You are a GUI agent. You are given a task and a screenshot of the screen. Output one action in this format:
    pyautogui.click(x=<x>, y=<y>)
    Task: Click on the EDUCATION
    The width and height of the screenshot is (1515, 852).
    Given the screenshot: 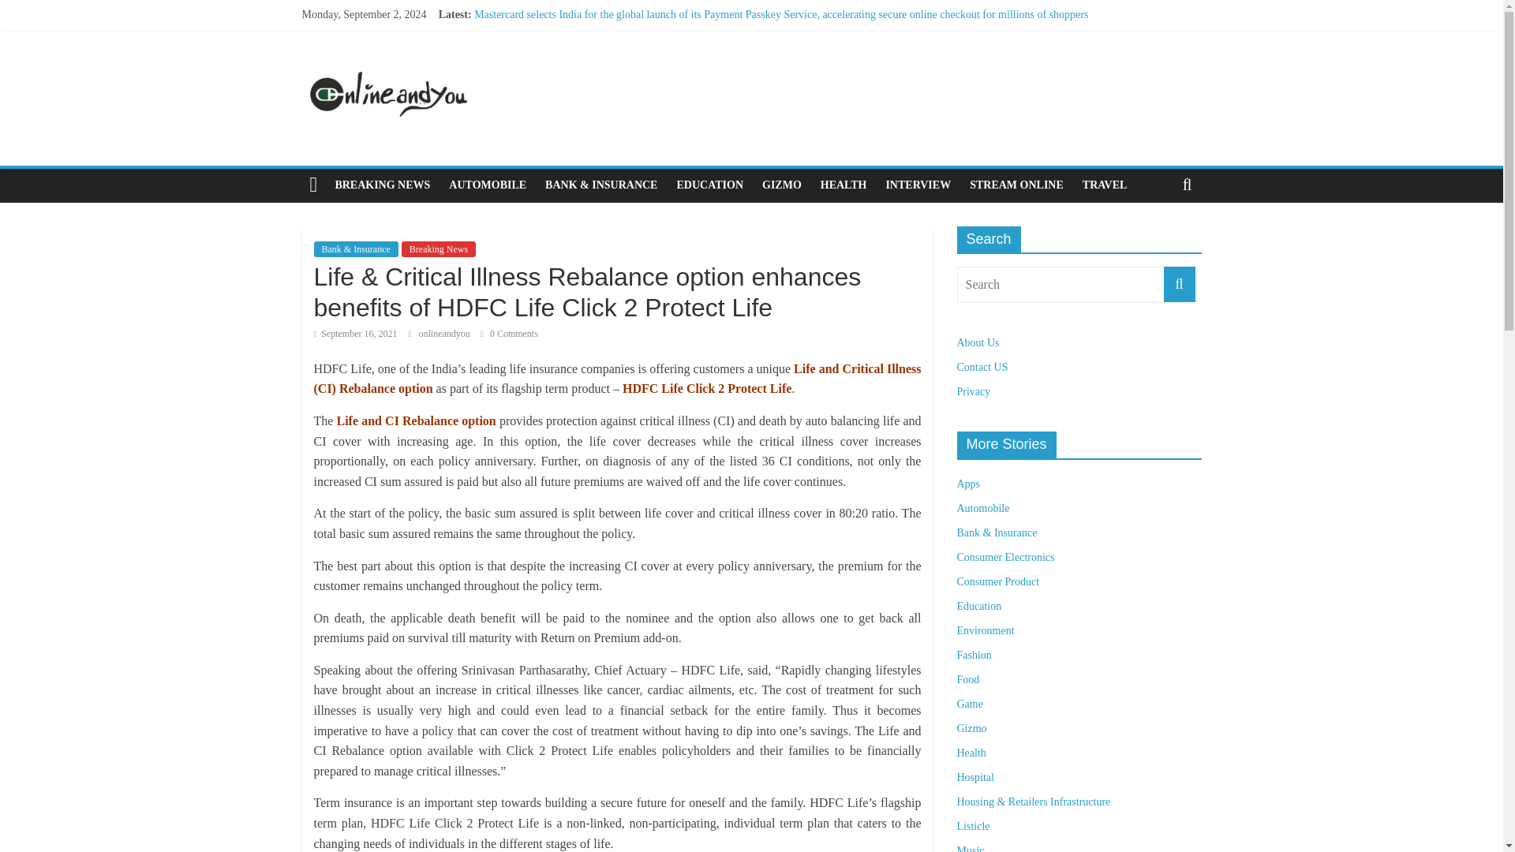 What is the action you would take?
    pyautogui.click(x=709, y=185)
    